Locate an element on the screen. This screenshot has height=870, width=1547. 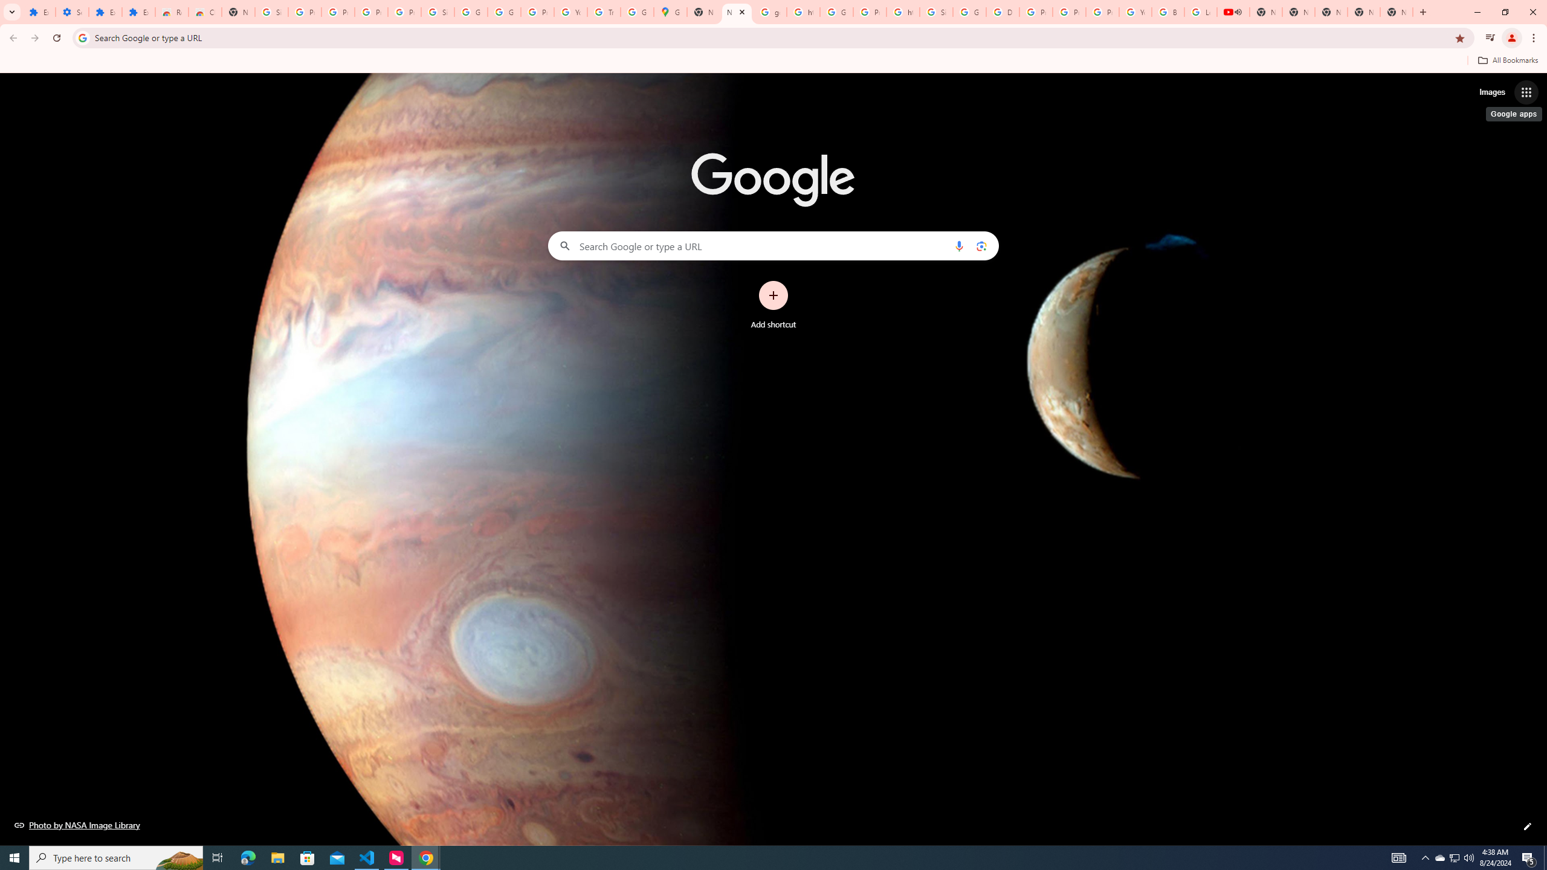
Chrome Web Store - Themes is located at coordinates (205, 12).